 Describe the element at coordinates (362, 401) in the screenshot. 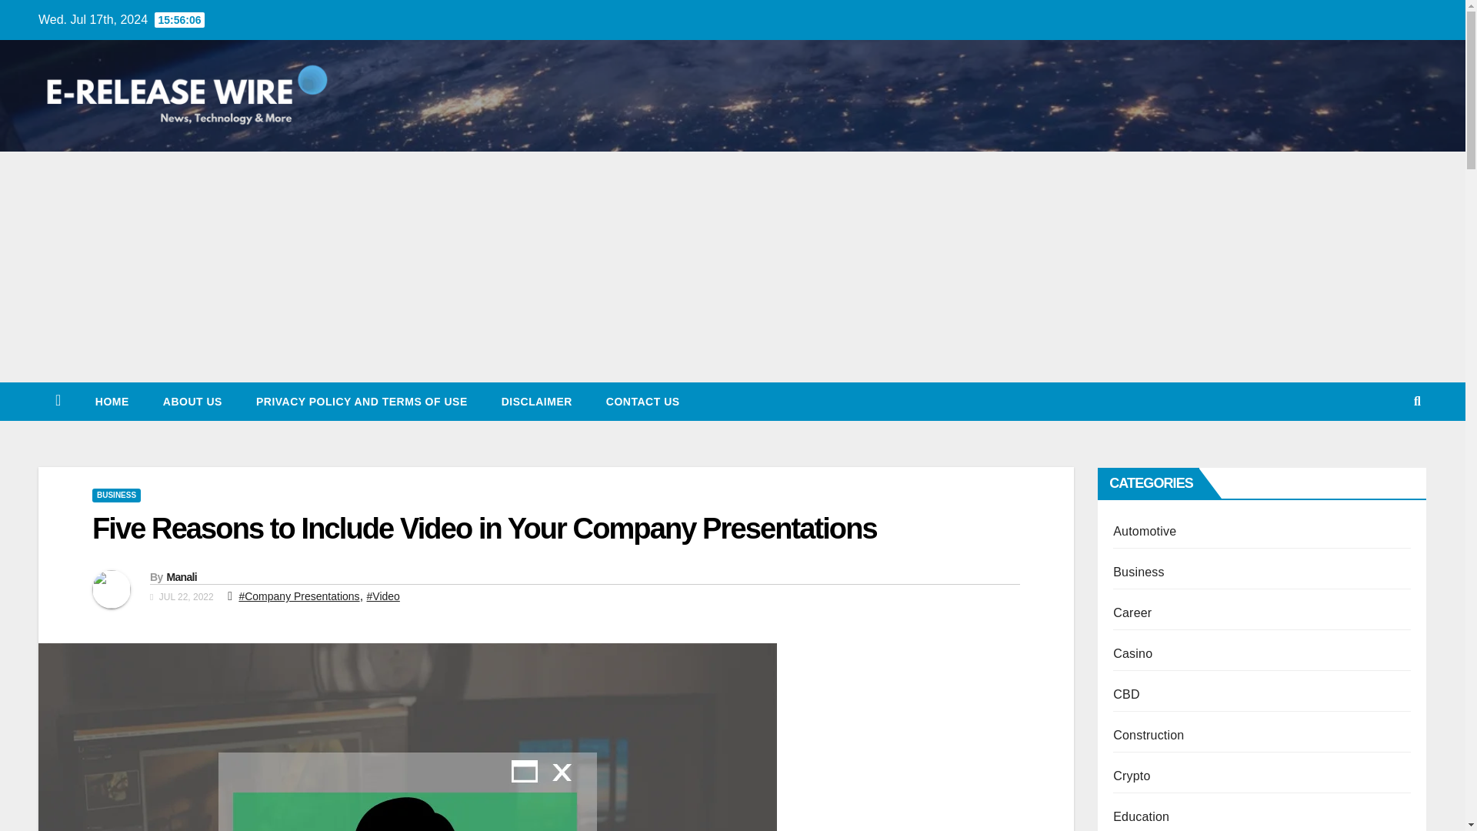

I see `Privacy Policy and Terms of Use` at that location.